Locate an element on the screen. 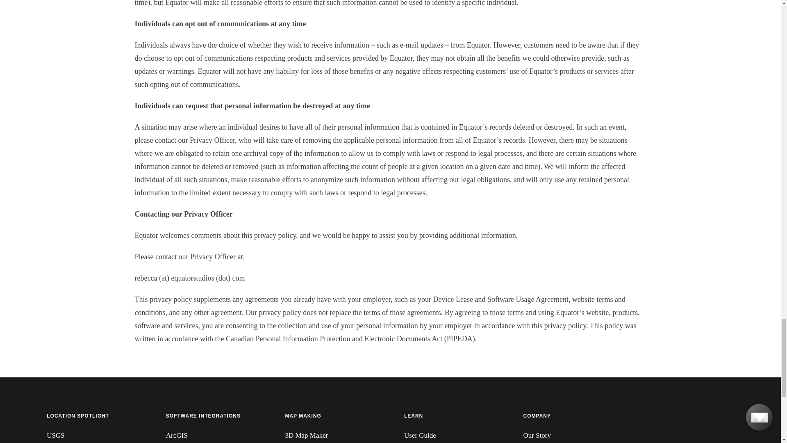  USGS is located at coordinates (92, 436).